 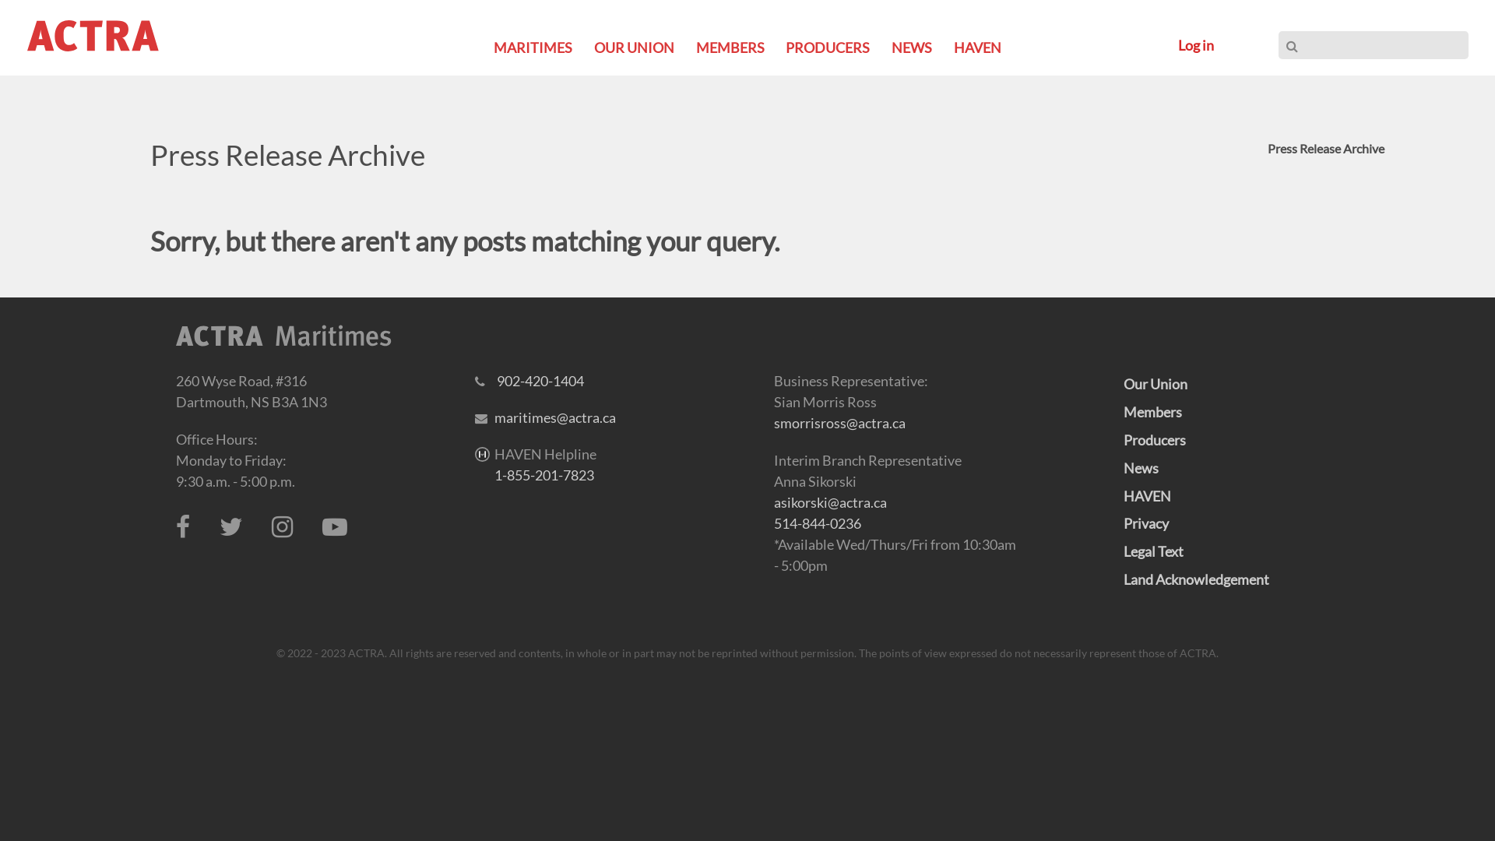 What do you see at coordinates (544, 475) in the screenshot?
I see `1-855-201-7823` at bounding box center [544, 475].